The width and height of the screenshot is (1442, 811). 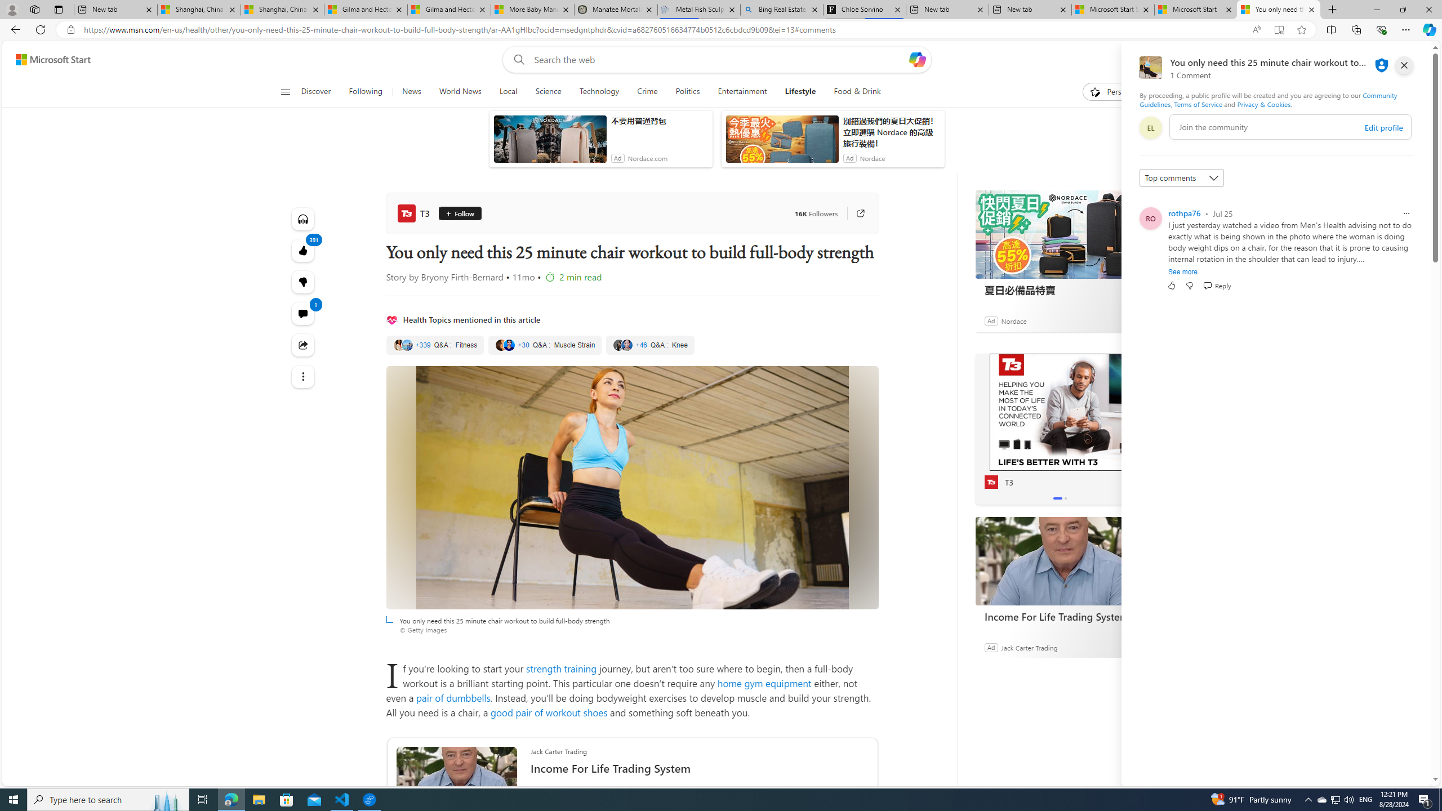 I want to click on Nordace.com, so click(x=647, y=158).